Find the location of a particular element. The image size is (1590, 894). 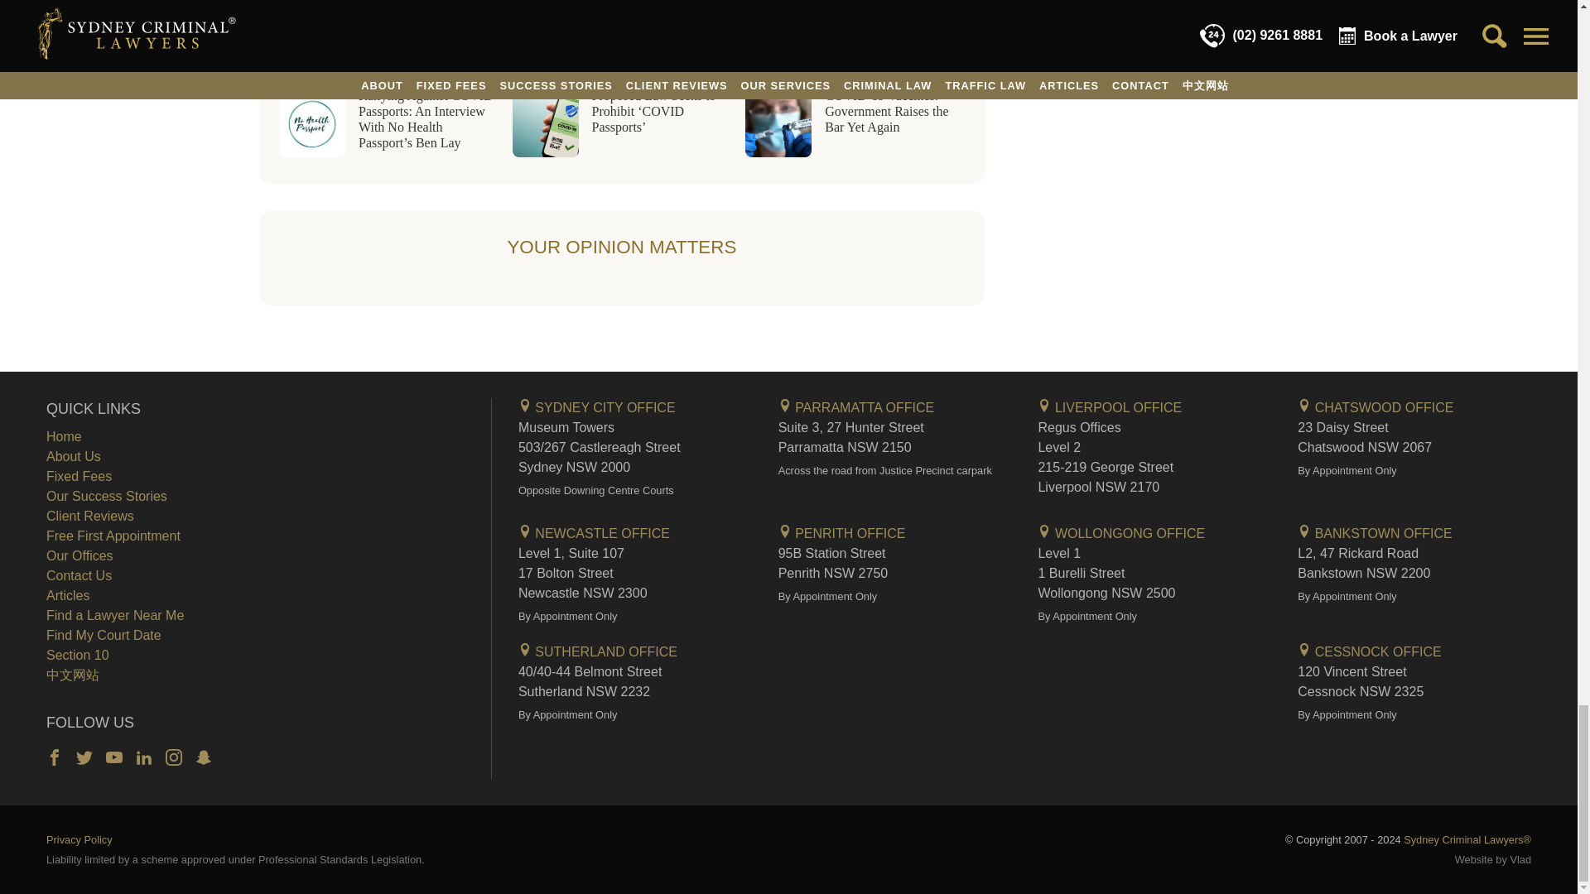

Parramatta Office Page is located at coordinates (856, 407).